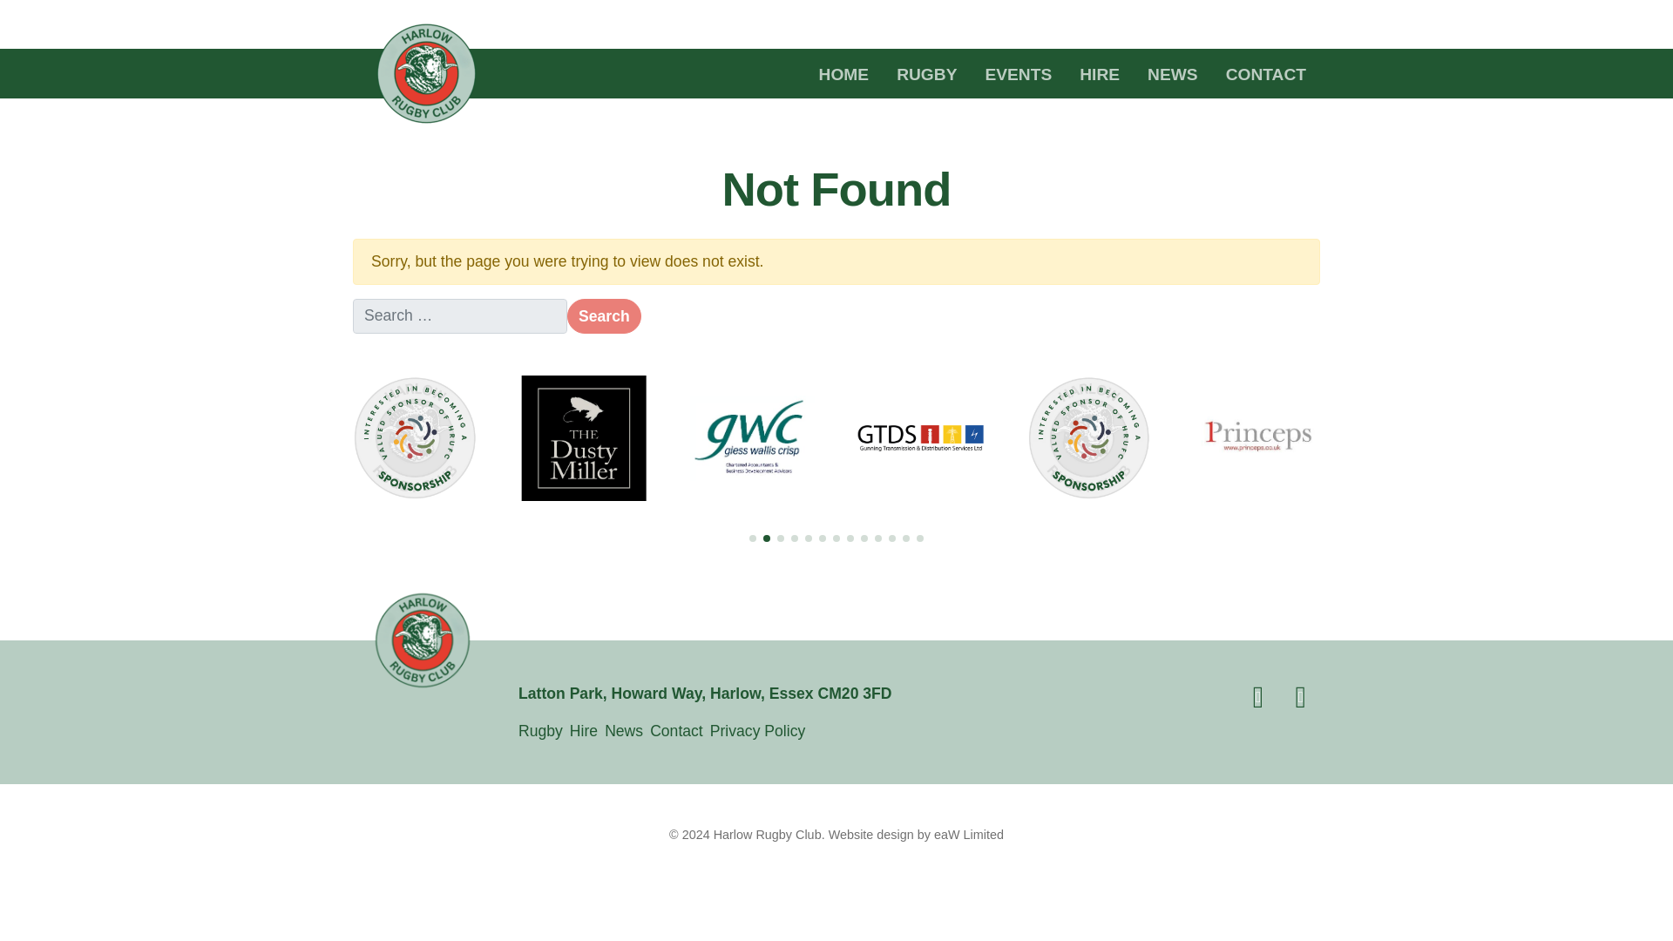  Describe the element at coordinates (584, 731) in the screenshot. I see `Hire` at that location.